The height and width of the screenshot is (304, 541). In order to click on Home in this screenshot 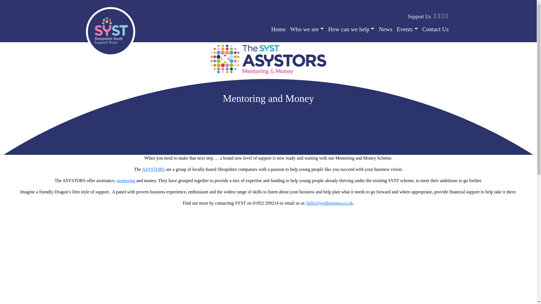, I will do `click(278, 29)`.